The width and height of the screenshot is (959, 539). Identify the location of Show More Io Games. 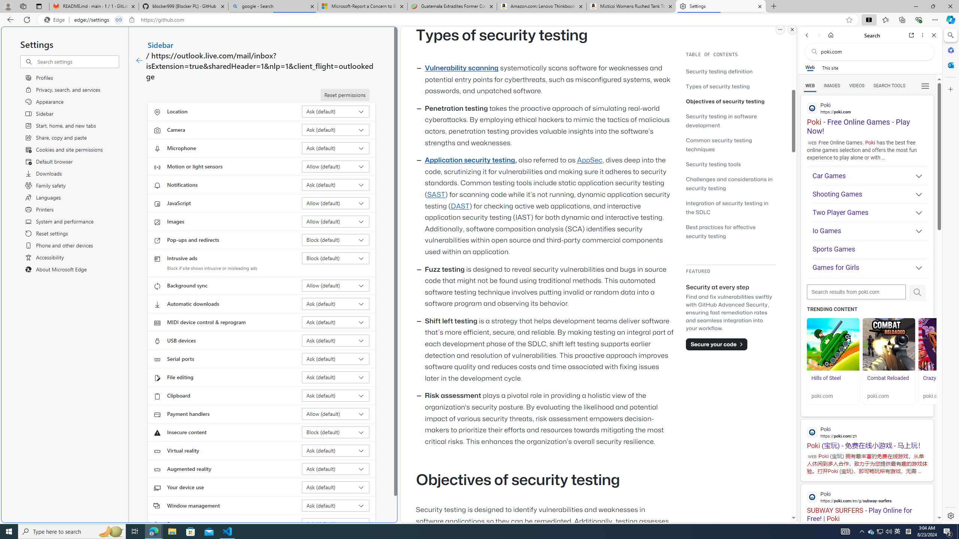
(916, 232).